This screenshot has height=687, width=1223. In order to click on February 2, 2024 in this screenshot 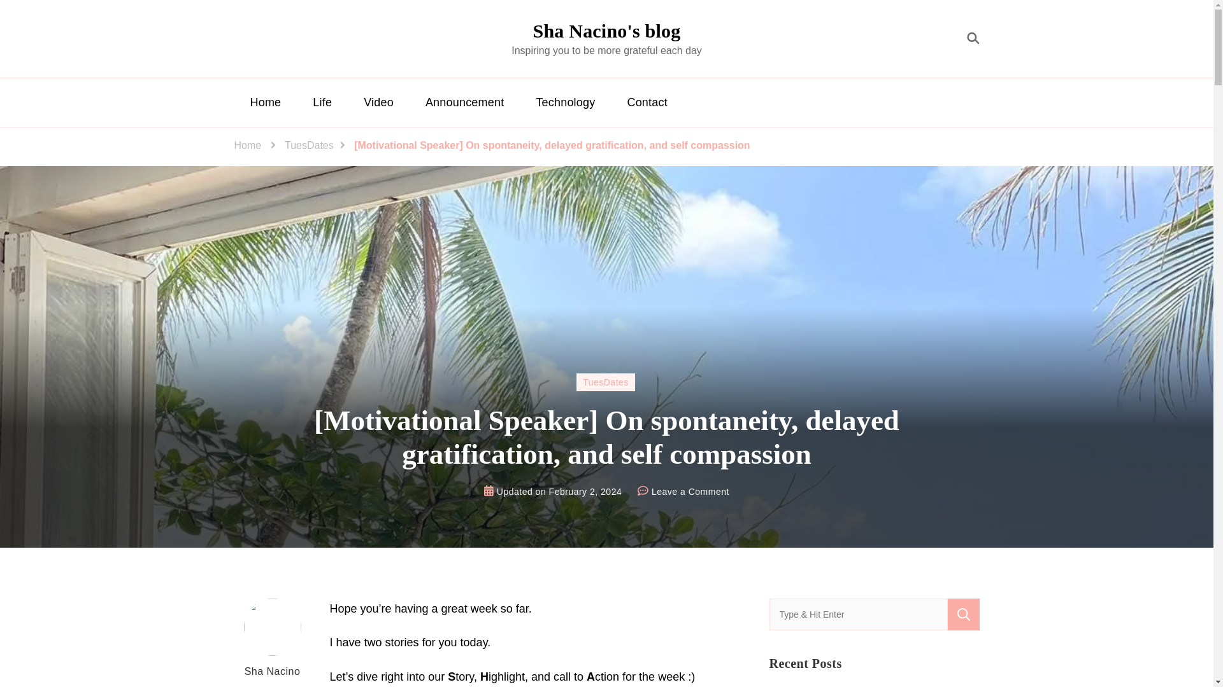, I will do `click(586, 492)`.